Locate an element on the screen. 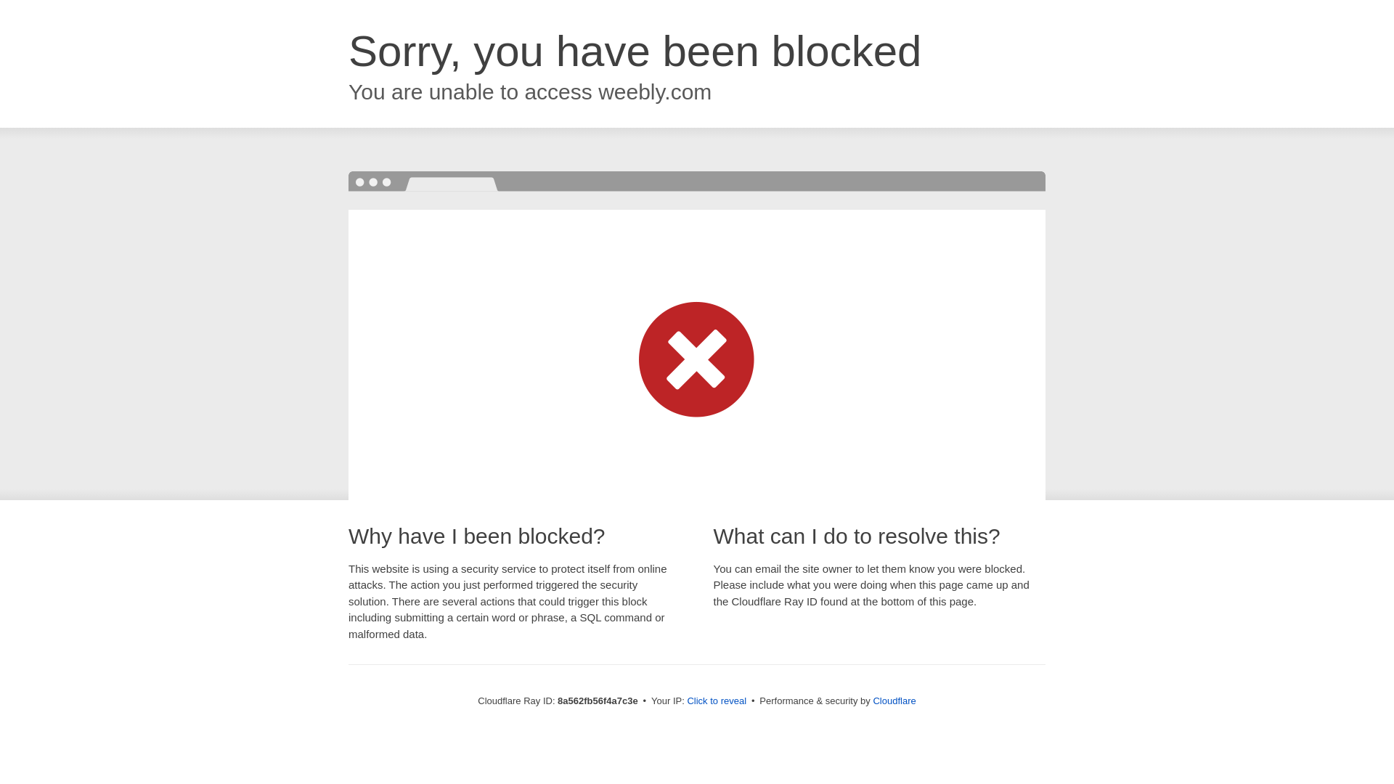  Cloudflare is located at coordinates (894, 701).